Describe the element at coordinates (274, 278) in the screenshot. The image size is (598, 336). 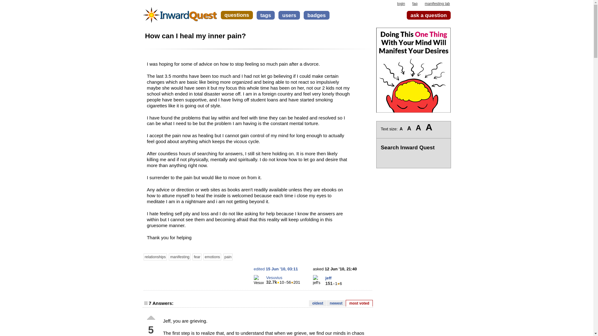
I see `Vesuvius` at that location.